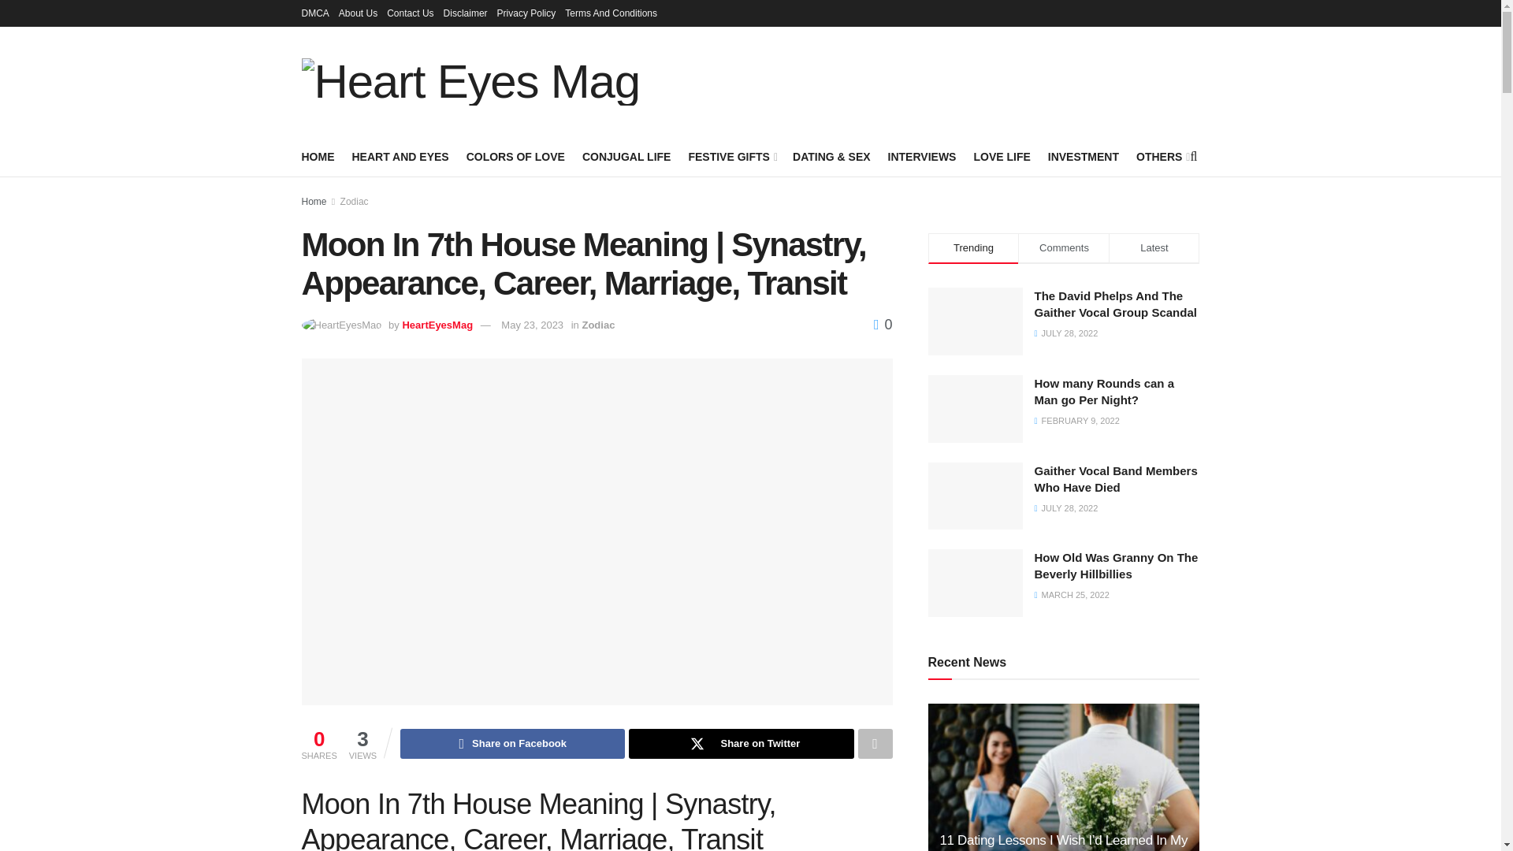  I want to click on Contact Us, so click(410, 13).